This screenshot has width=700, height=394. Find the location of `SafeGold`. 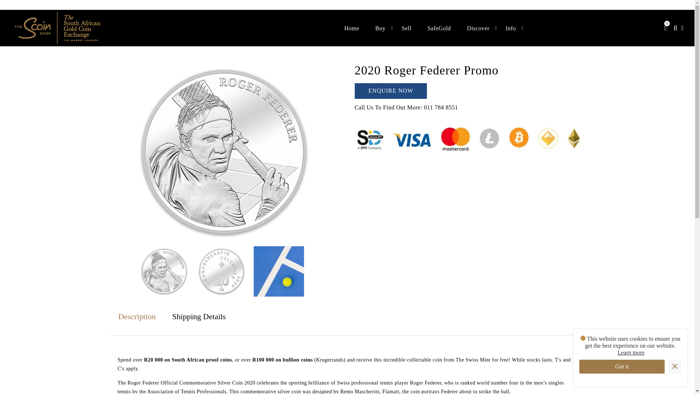

SafeGold is located at coordinates (439, 28).